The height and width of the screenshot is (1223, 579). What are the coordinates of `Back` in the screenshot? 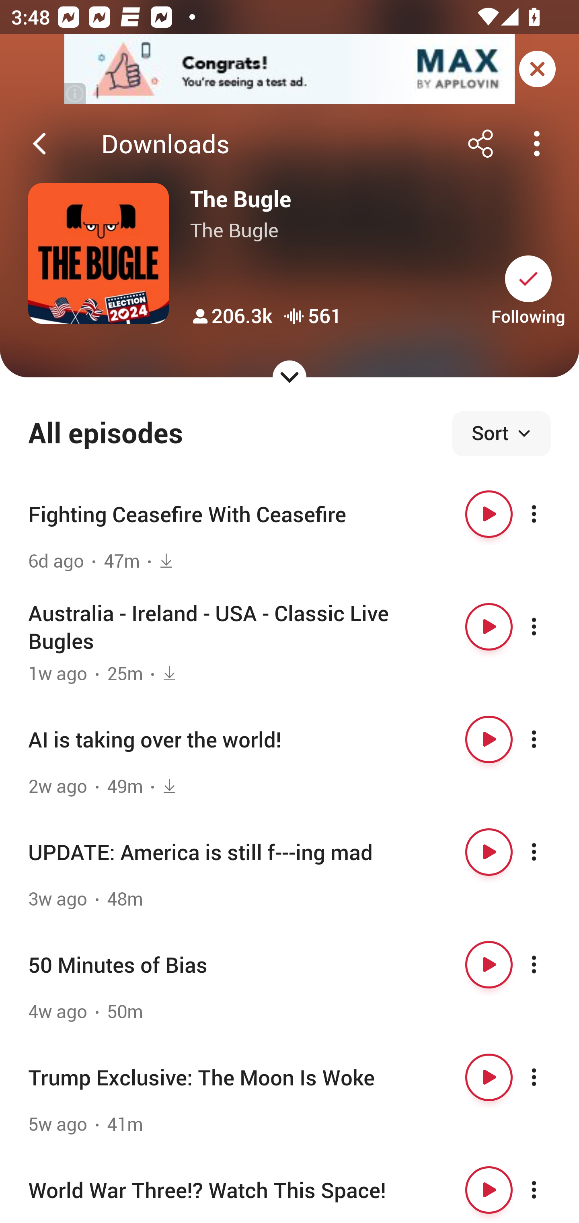 It's located at (39, 144).